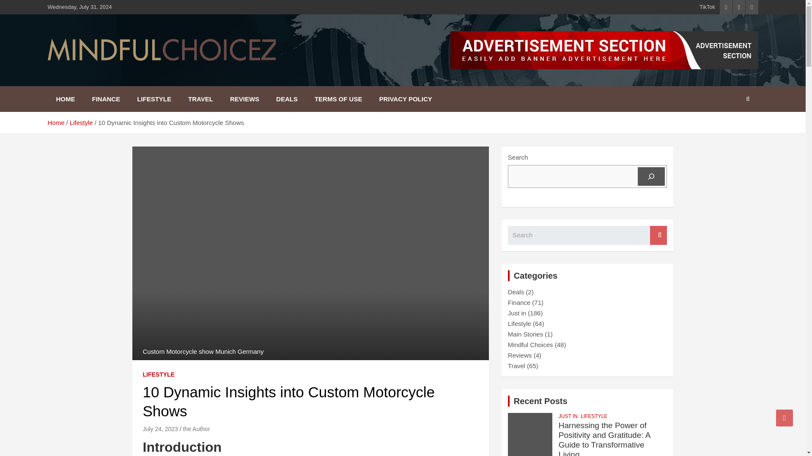  Describe the element at coordinates (160, 429) in the screenshot. I see `10 Dynamic Insights into Custom Motorcycle Shows` at that location.